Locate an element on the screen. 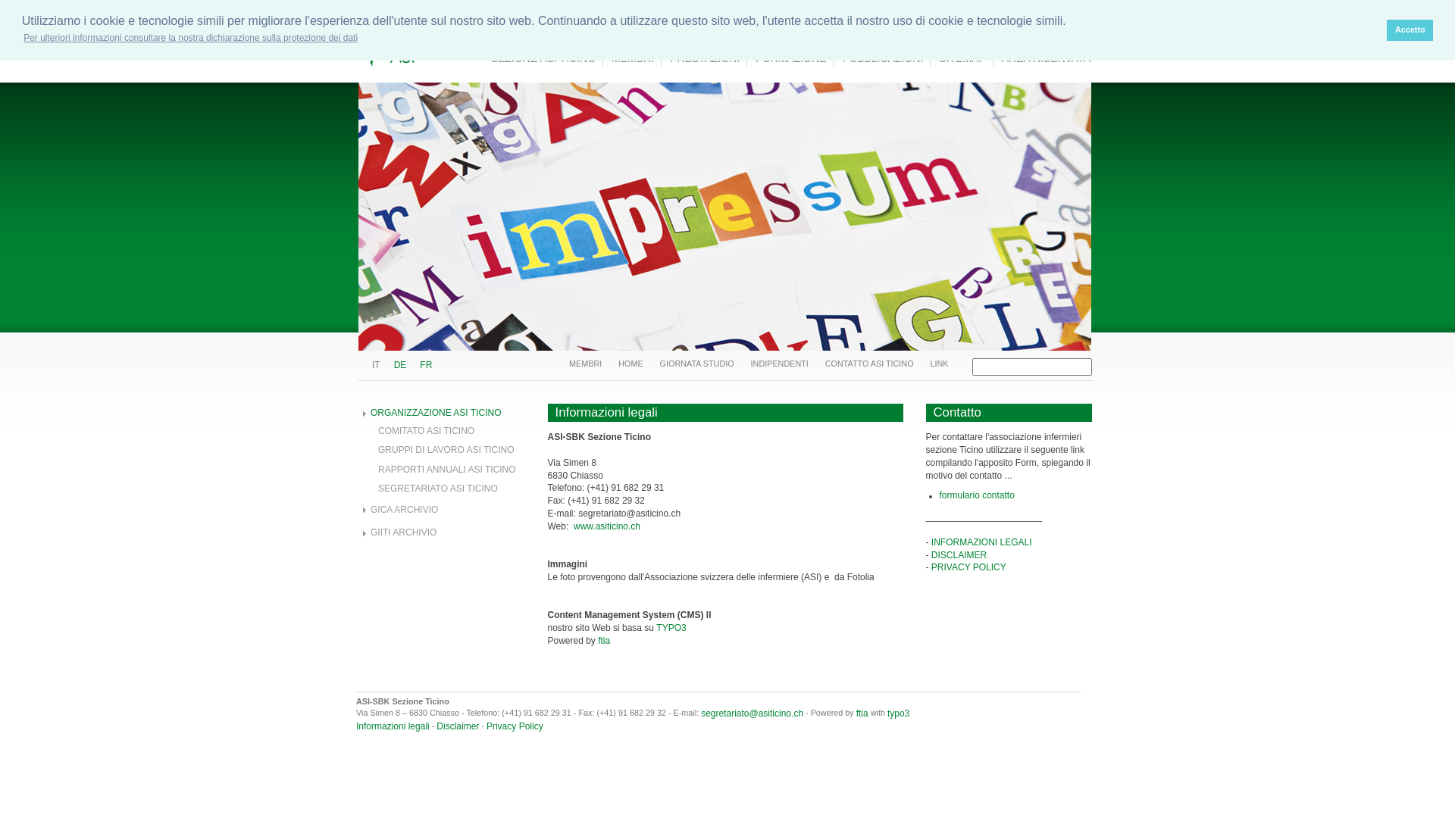 This screenshot has height=818, width=1455. PUBBLICAZIONI is located at coordinates (884, 58).